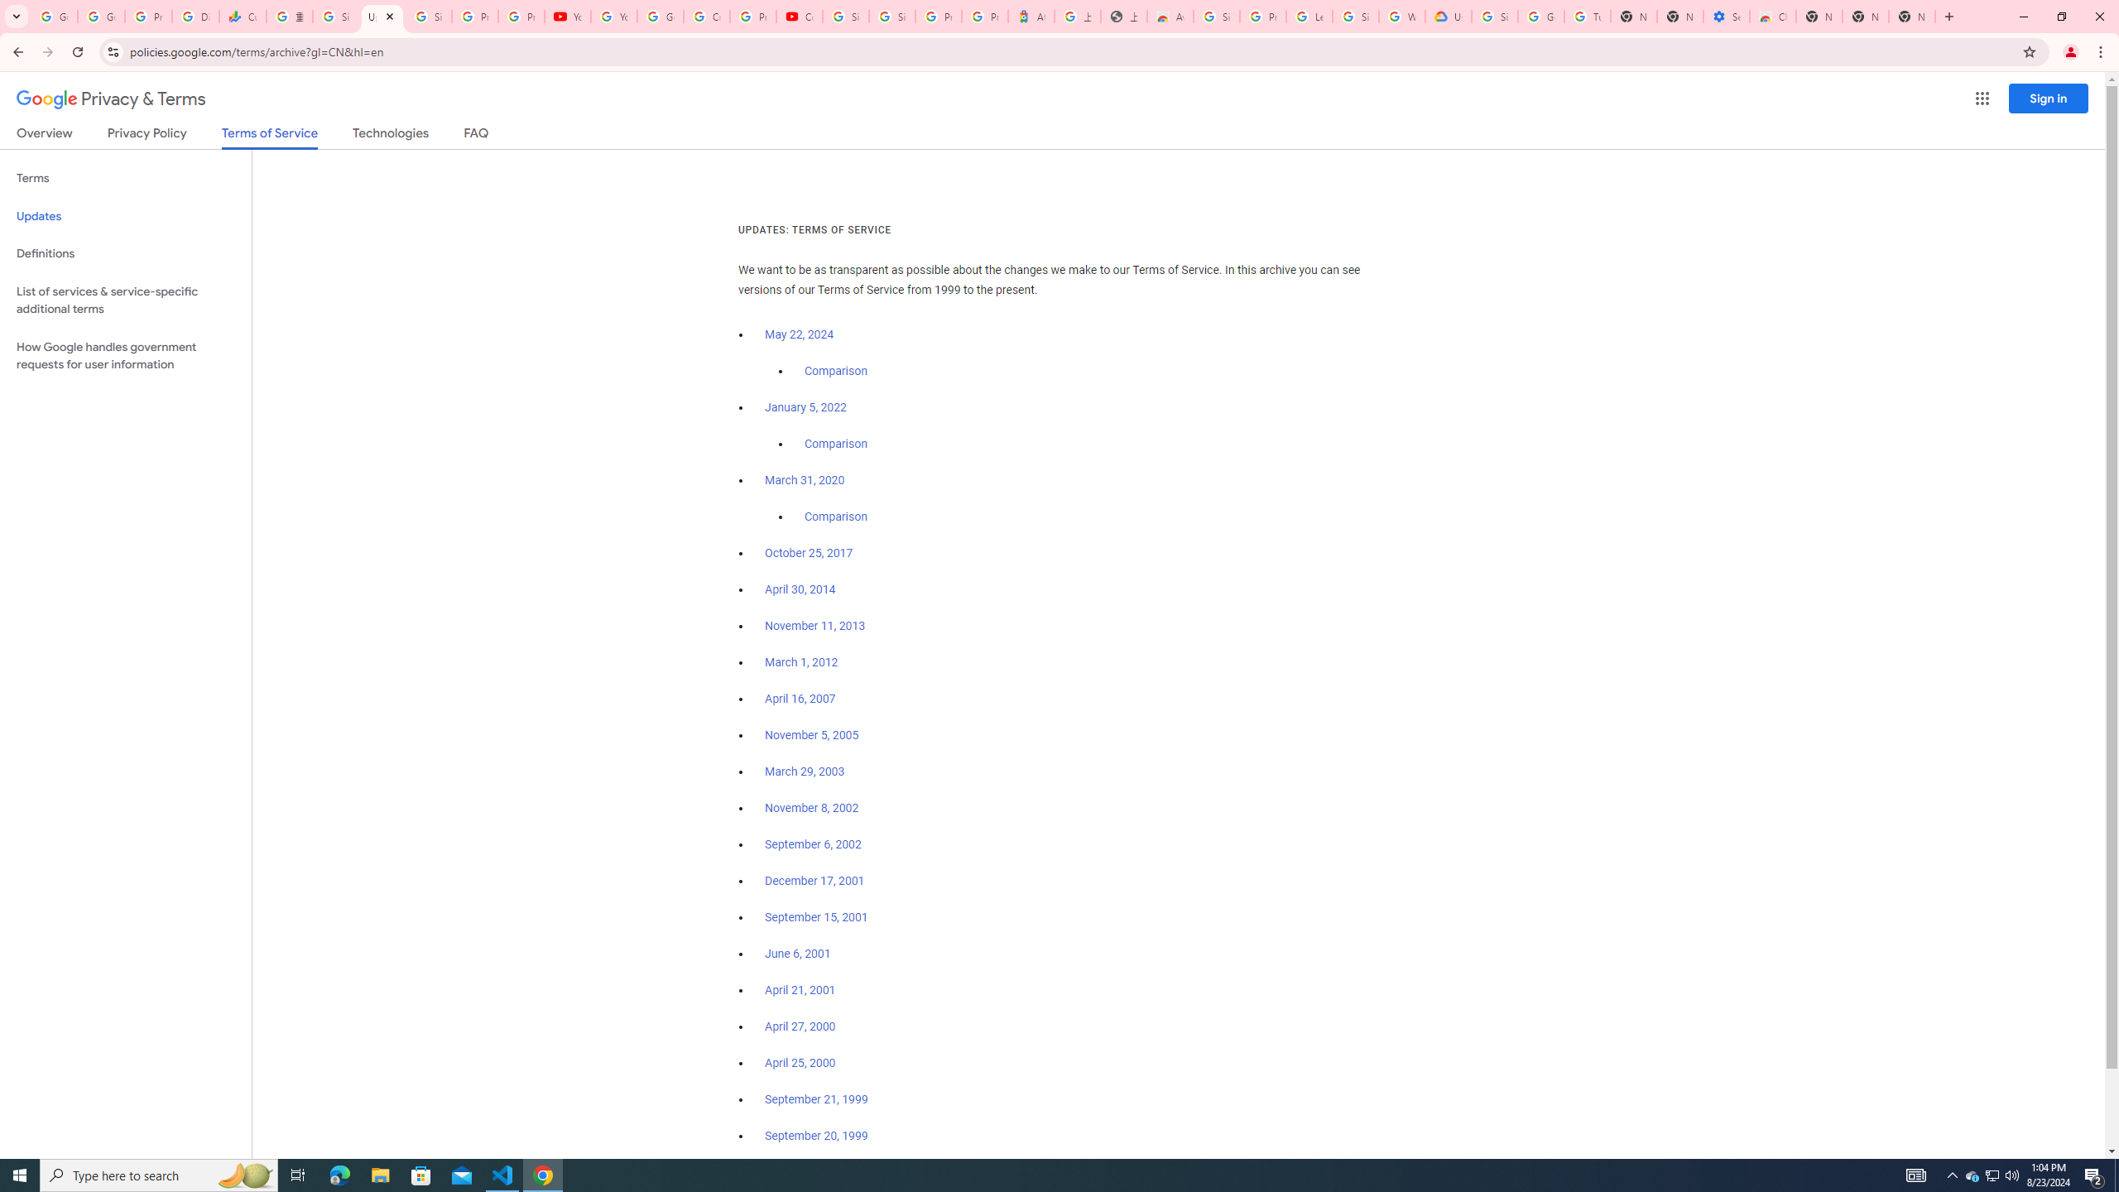 The image size is (2119, 1192). What do you see at coordinates (805, 771) in the screenshot?
I see `March 29, 2003` at bounding box center [805, 771].